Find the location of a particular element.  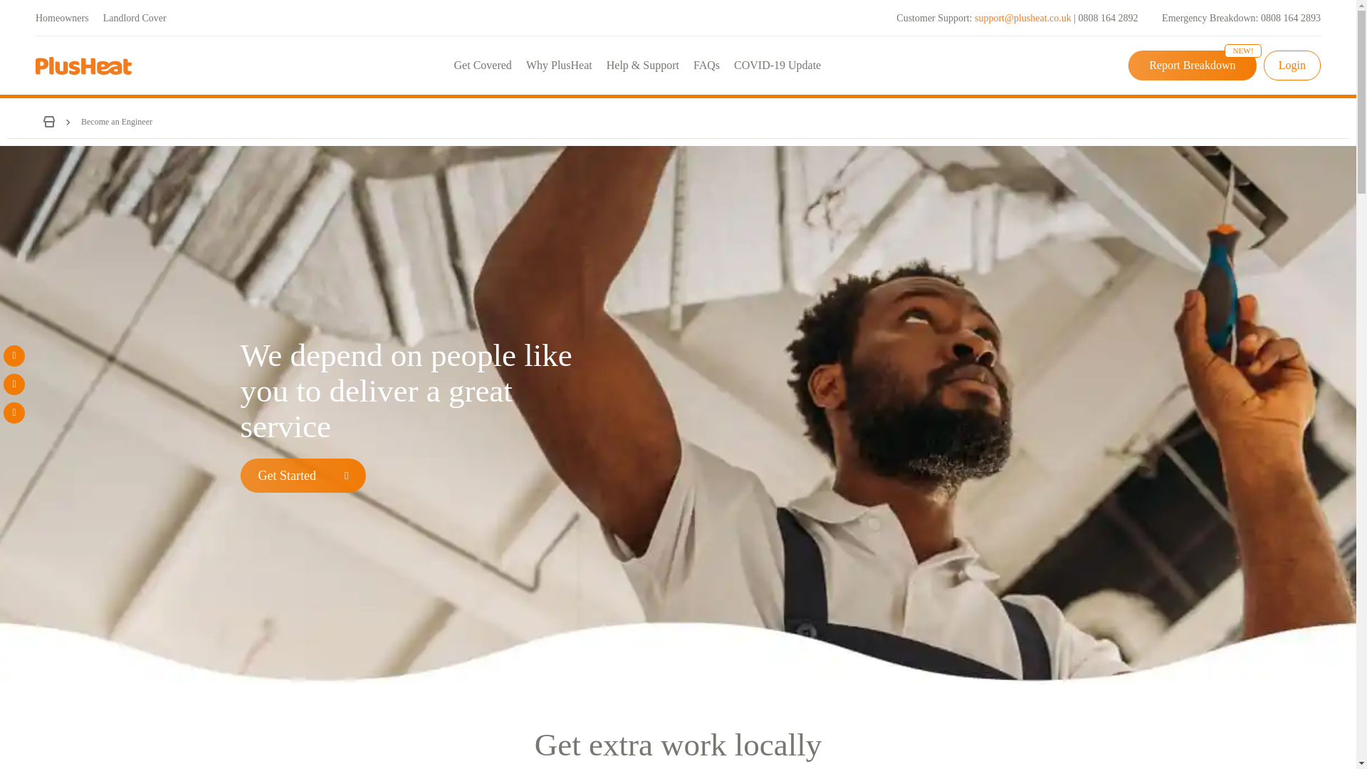

FAQs is located at coordinates (706, 66).